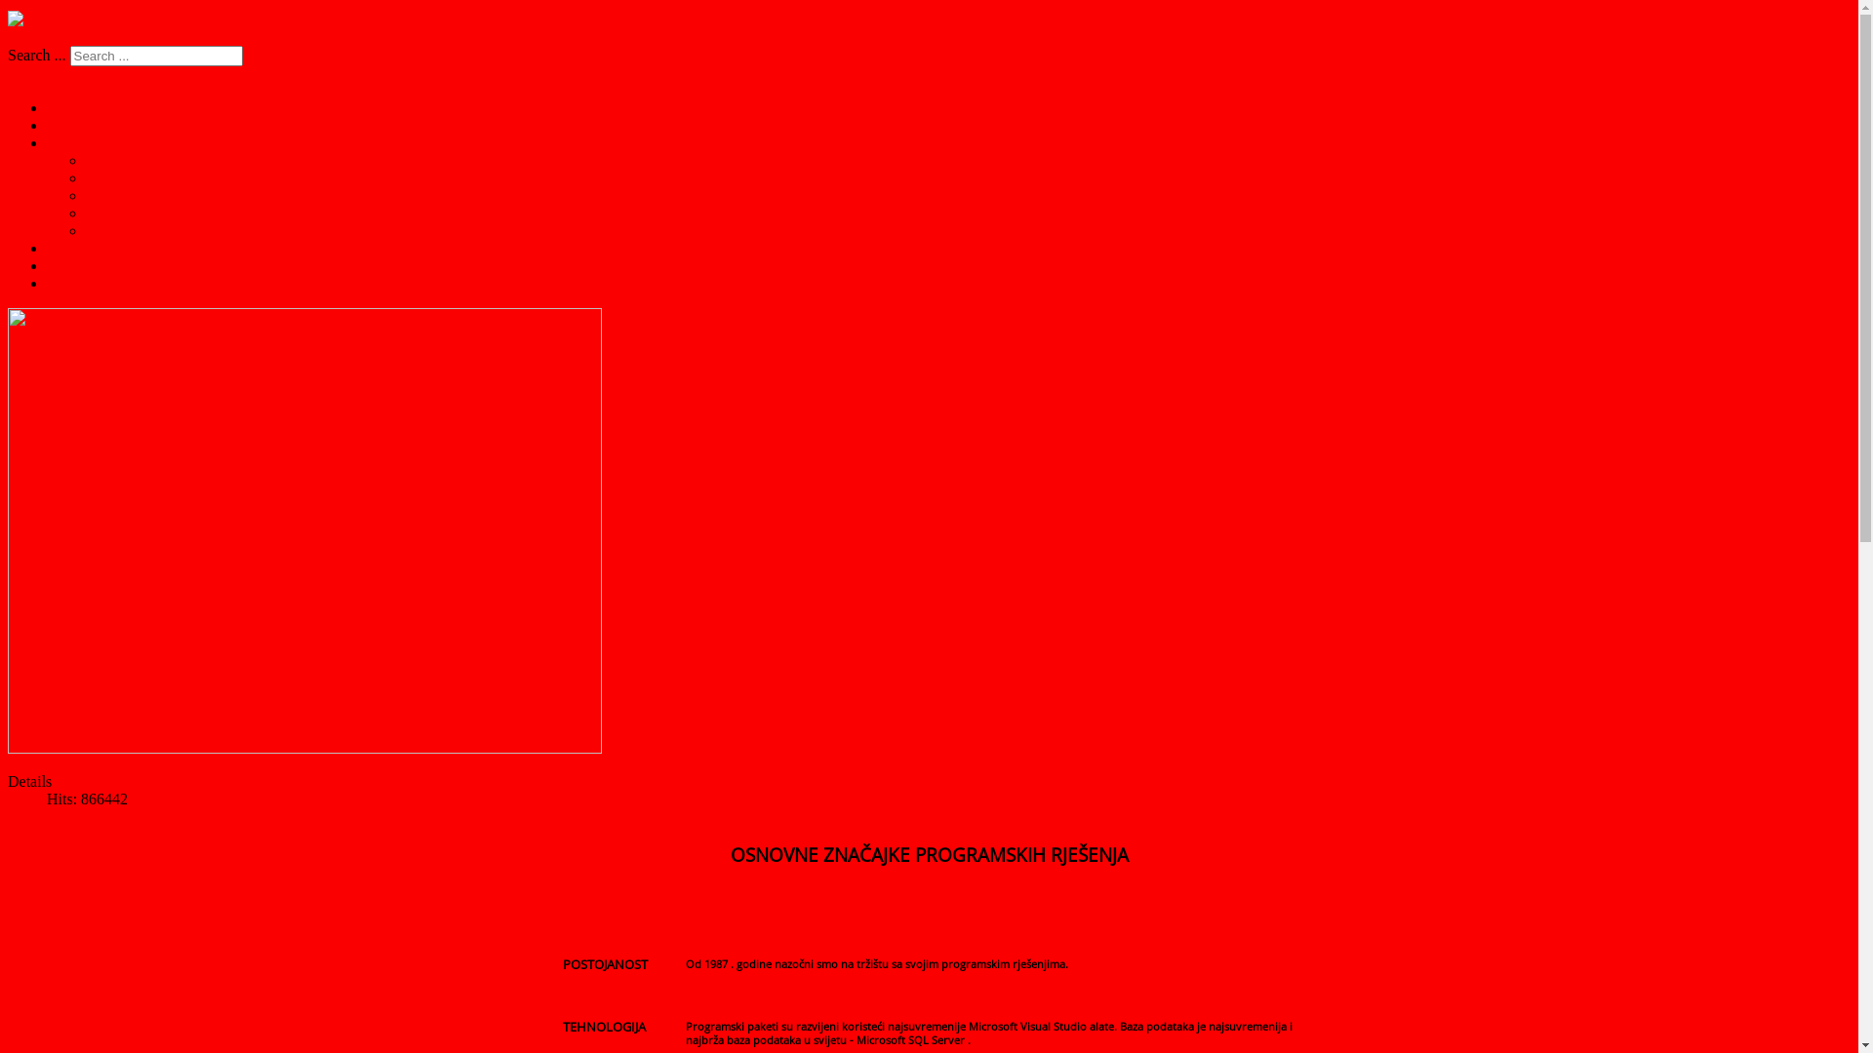 The width and height of the screenshot is (1873, 1053). I want to click on Reference, so click(78, 248).